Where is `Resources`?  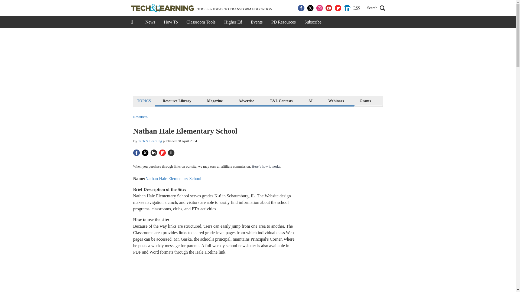
Resources is located at coordinates (140, 117).